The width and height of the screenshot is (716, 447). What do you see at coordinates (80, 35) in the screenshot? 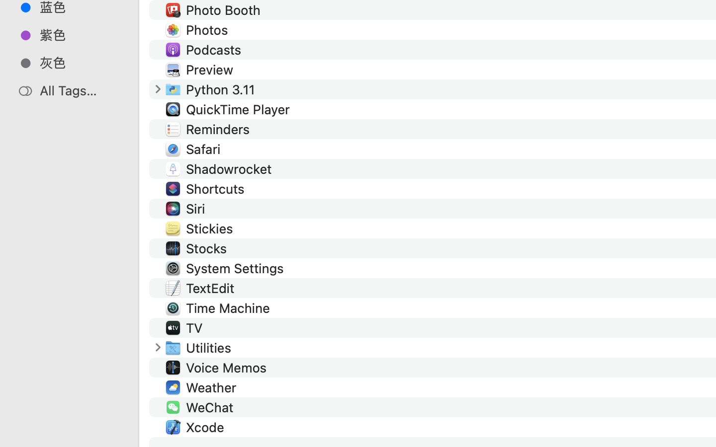
I see `紫色` at bounding box center [80, 35].